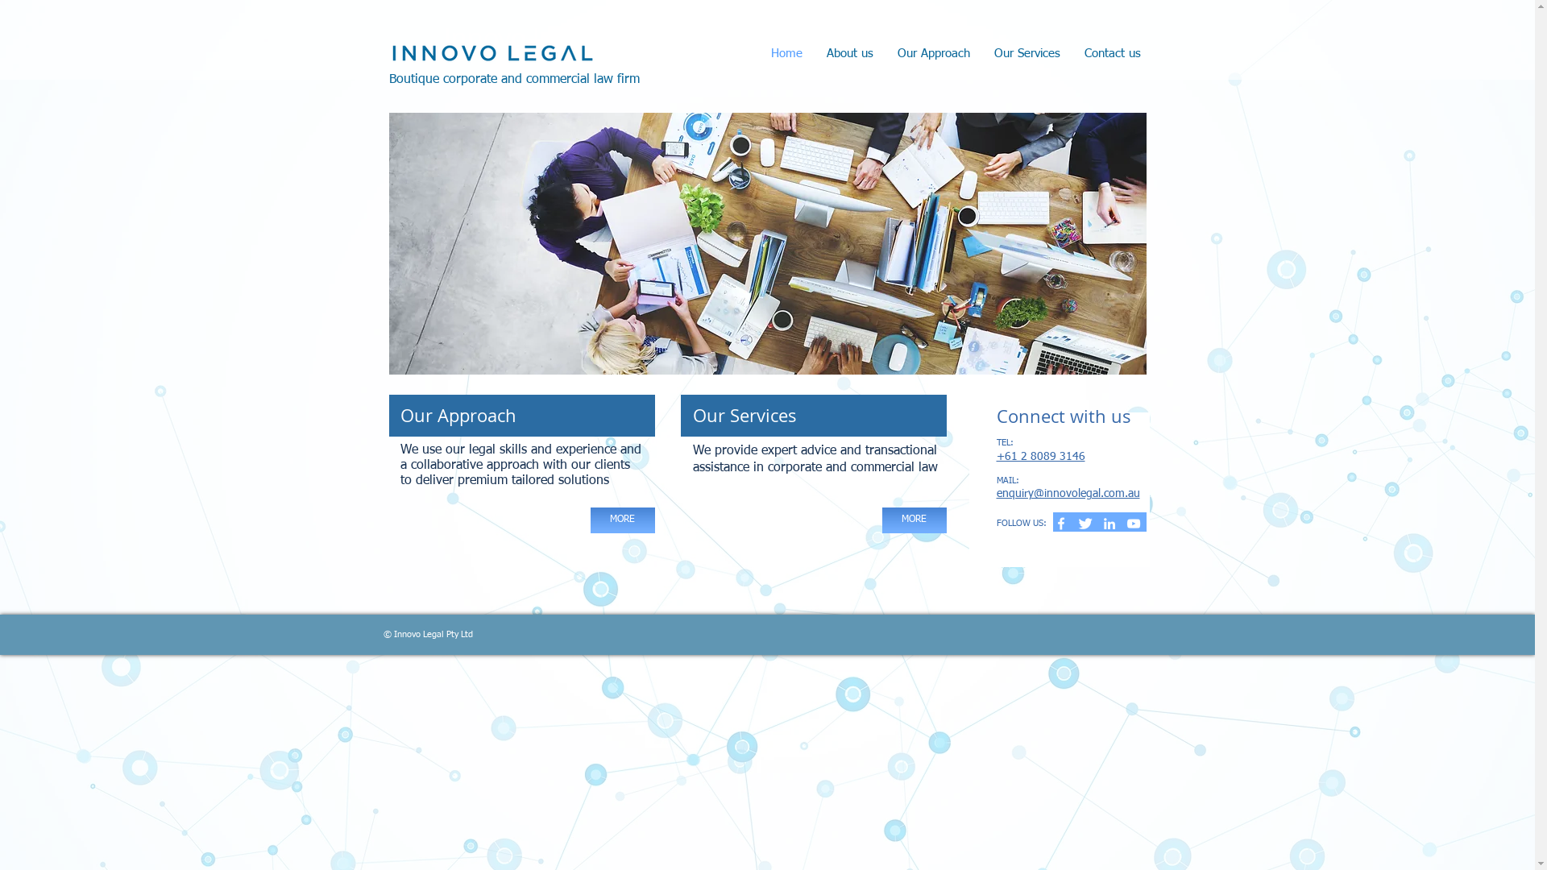 This screenshot has width=1547, height=870. What do you see at coordinates (933, 54) in the screenshot?
I see `Our Approach` at bounding box center [933, 54].